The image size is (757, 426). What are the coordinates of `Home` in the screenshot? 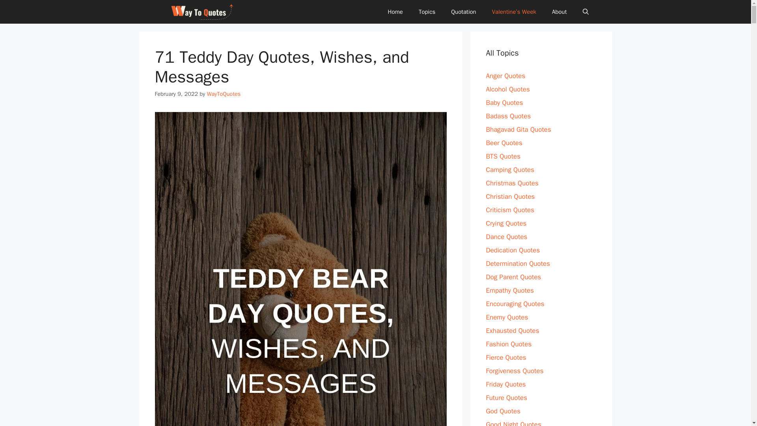 It's located at (395, 12).